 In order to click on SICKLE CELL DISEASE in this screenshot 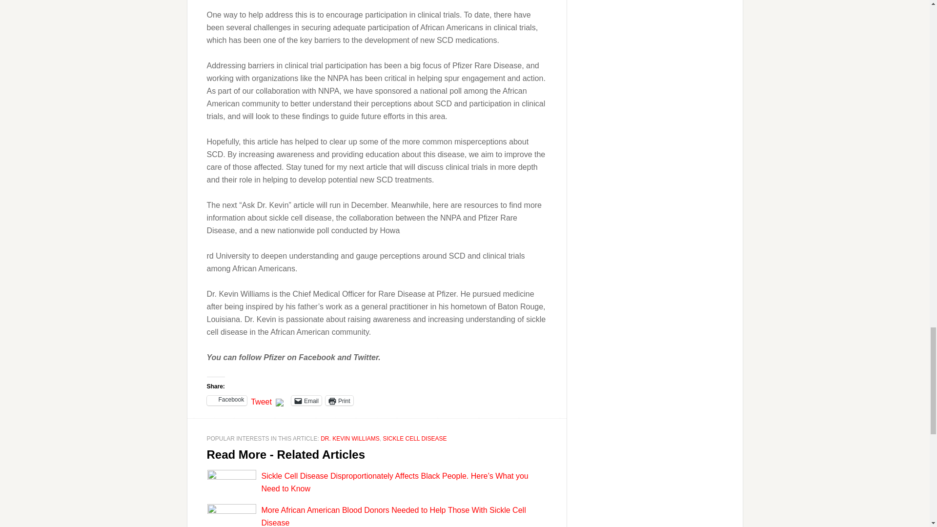, I will do `click(414, 439)`.